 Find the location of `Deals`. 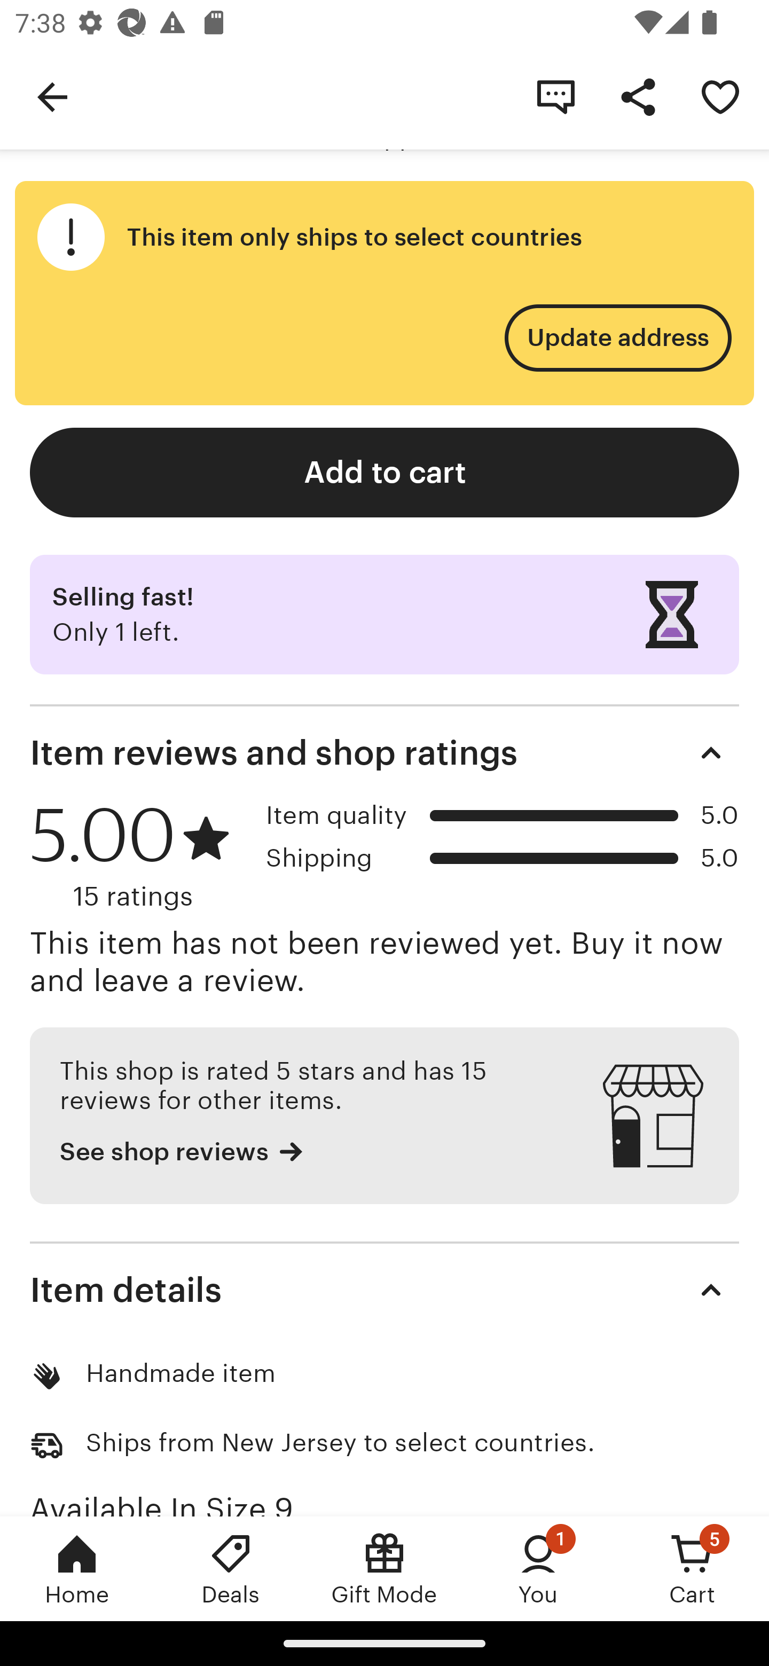

Deals is located at coordinates (231, 1568).